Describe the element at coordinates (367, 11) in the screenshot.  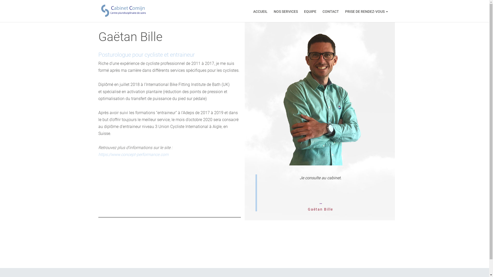
I see `PRISE DE RENDEZ-VOUS` at that location.